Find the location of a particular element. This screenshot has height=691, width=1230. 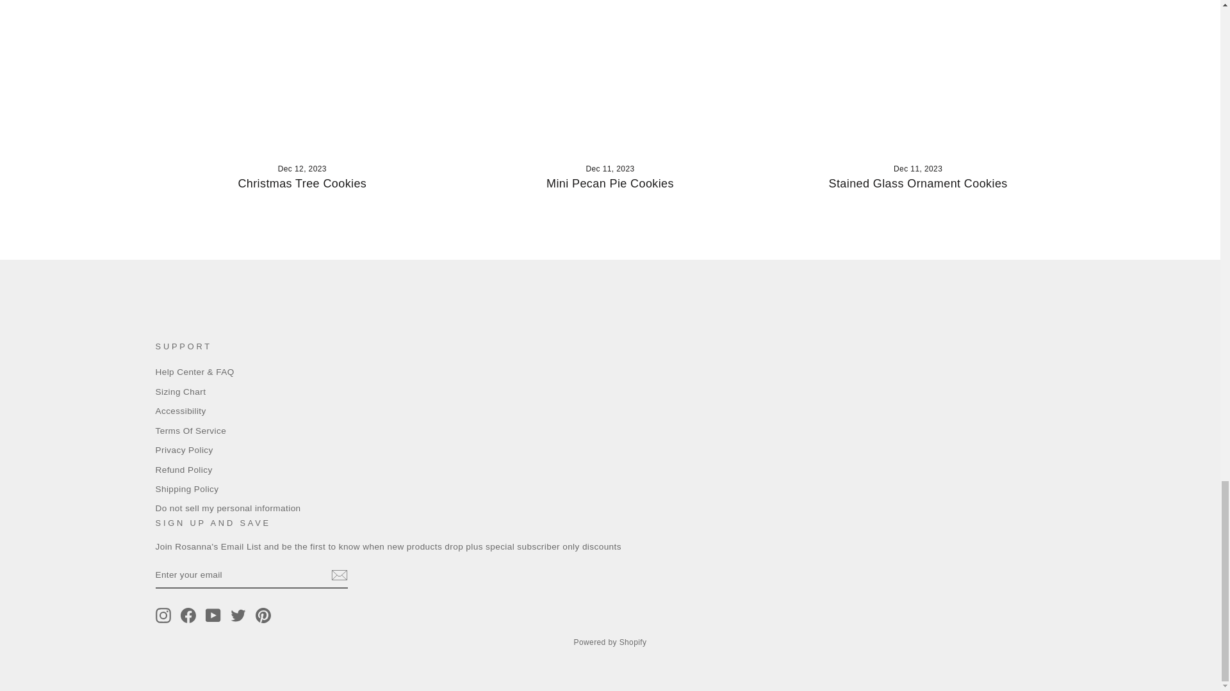

Rosanna Pansino on Instagram is located at coordinates (163, 616).